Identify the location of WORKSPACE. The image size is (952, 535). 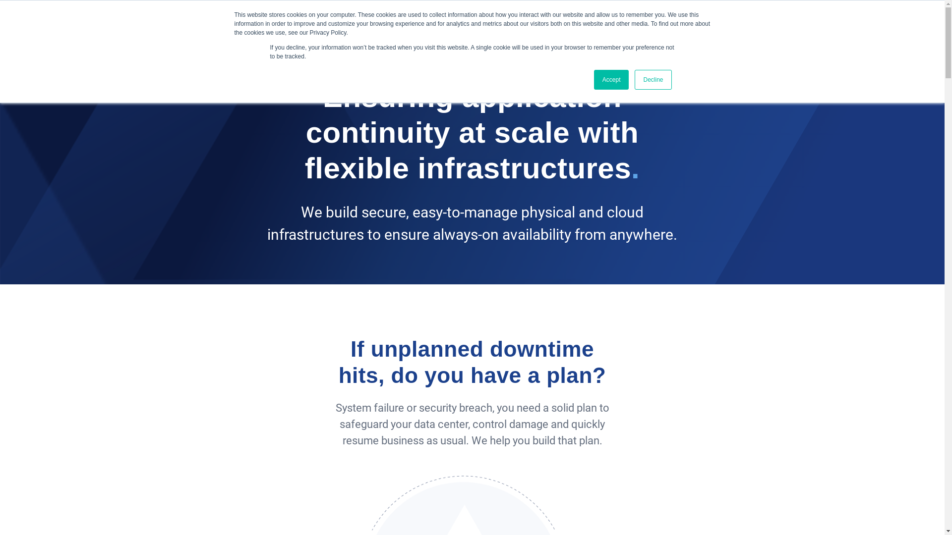
(557, 22).